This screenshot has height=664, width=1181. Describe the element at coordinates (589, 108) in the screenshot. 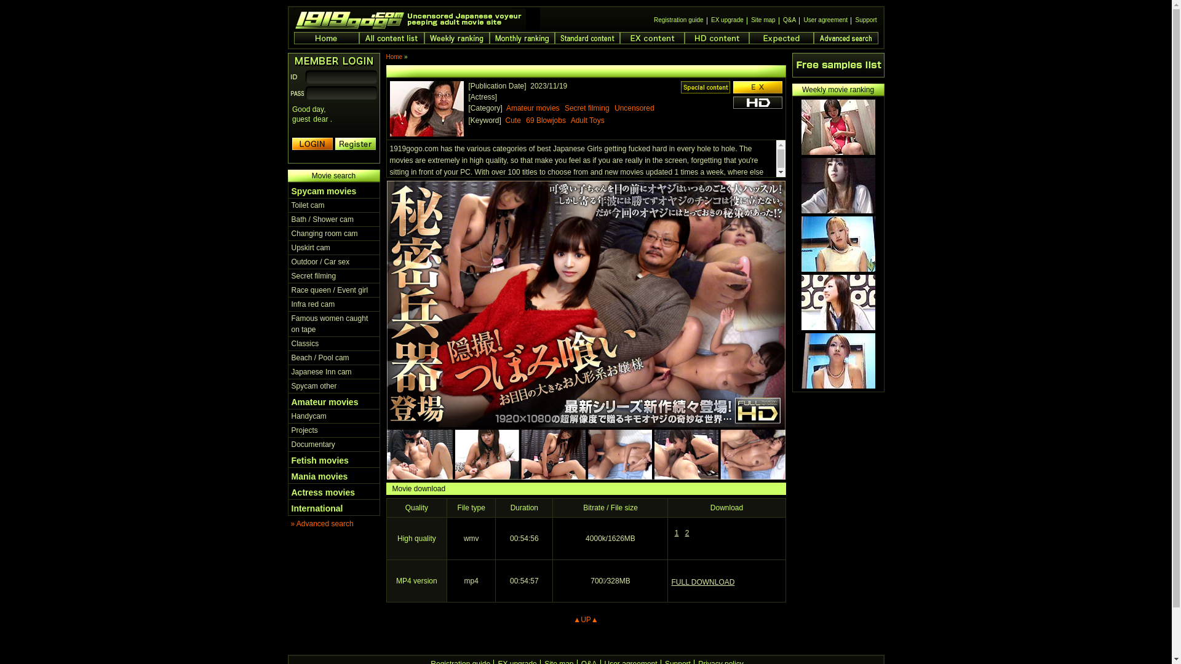

I see `Secret filming` at that location.